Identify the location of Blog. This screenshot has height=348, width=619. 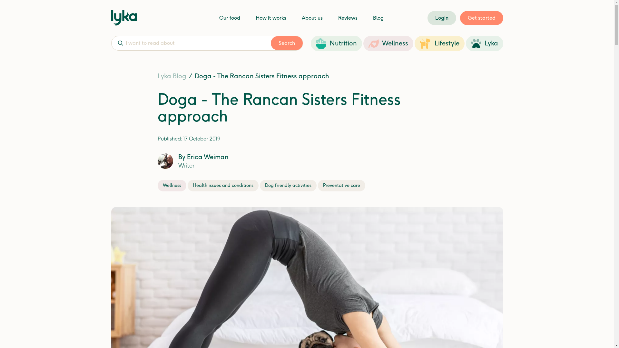
(378, 18).